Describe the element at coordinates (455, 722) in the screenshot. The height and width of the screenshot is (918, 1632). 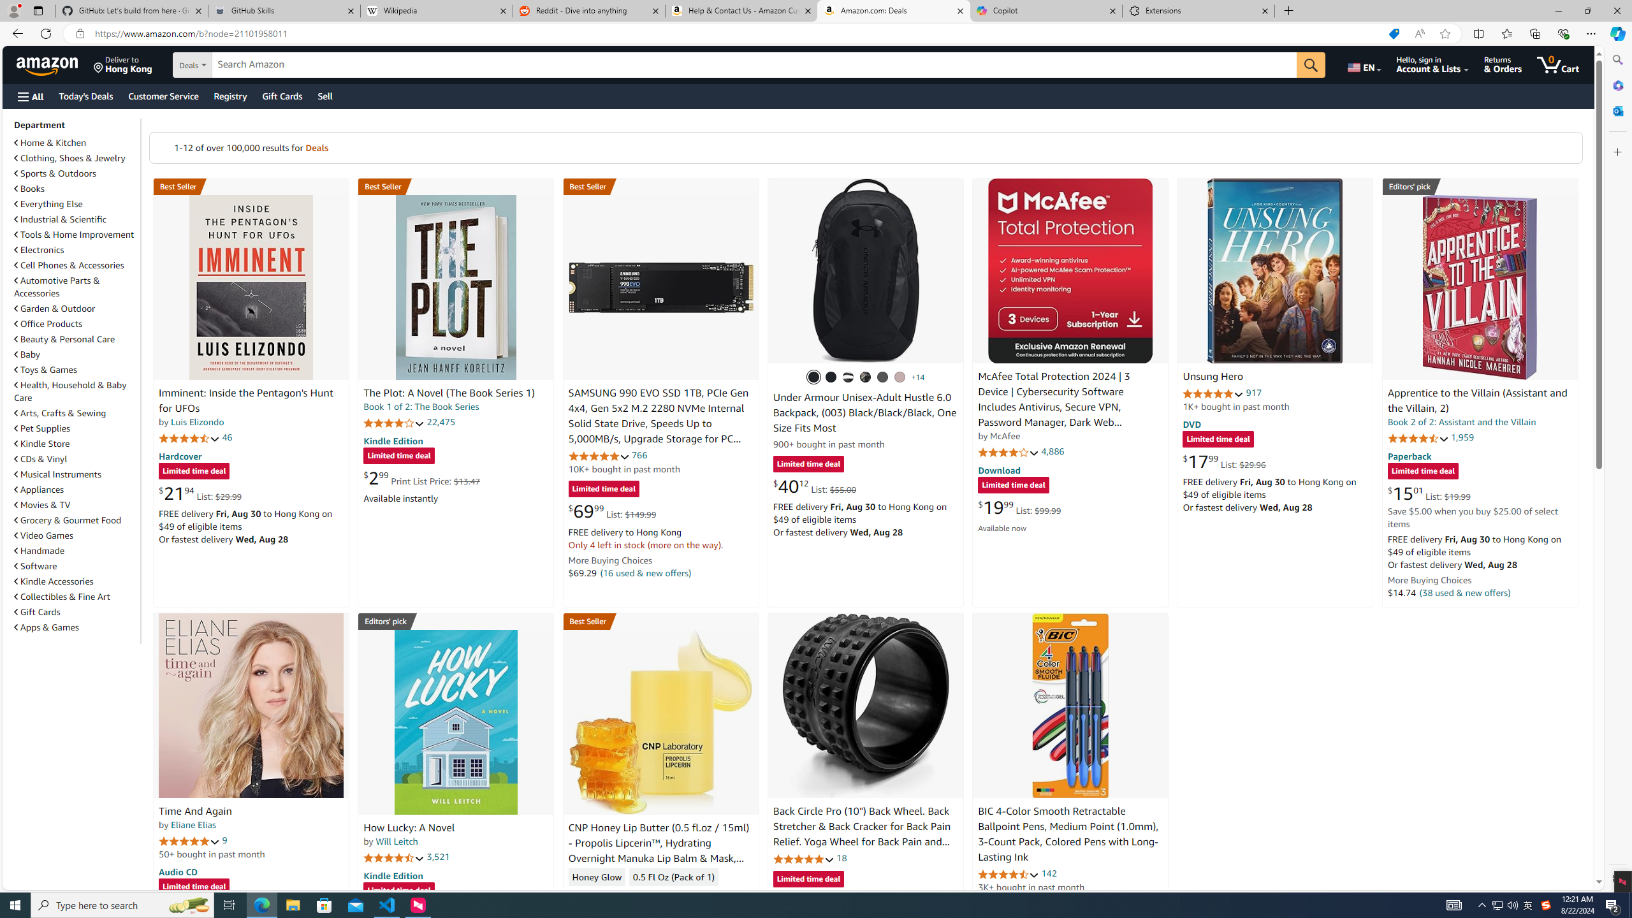
I see `How Lucky: A Novel` at that location.